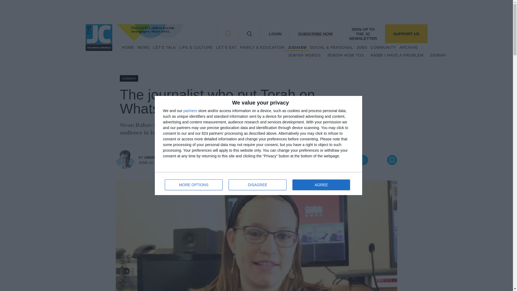 The height and width of the screenshot is (291, 517). Describe the element at coordinates (363, 33) in the screenshot. I see `HOME` at that location.